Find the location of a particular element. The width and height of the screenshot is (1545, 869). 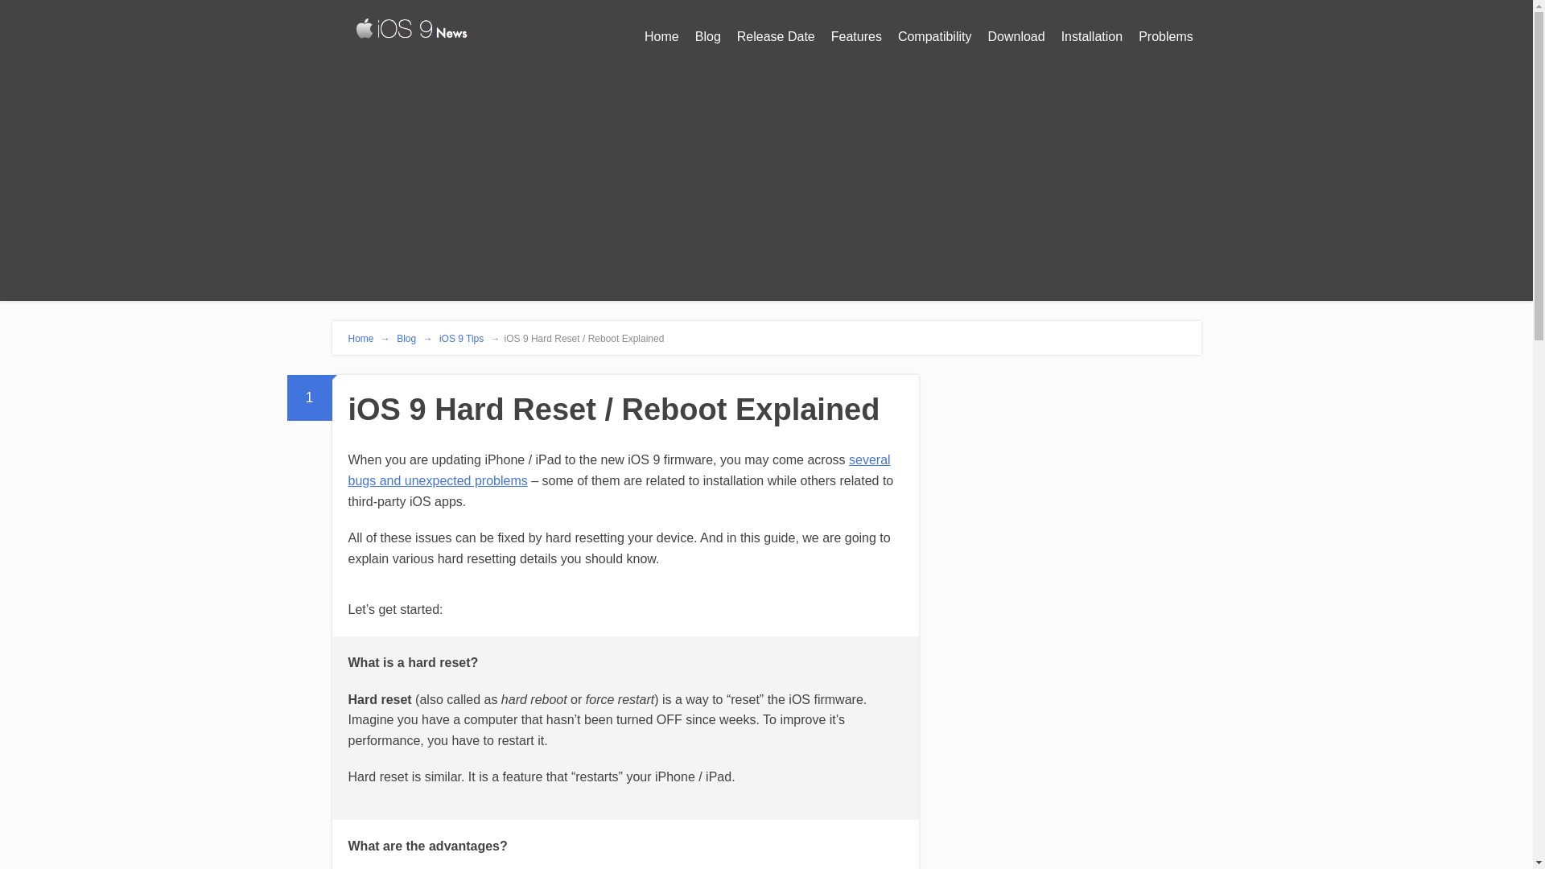

Download is located at coordinates (1016, 37).